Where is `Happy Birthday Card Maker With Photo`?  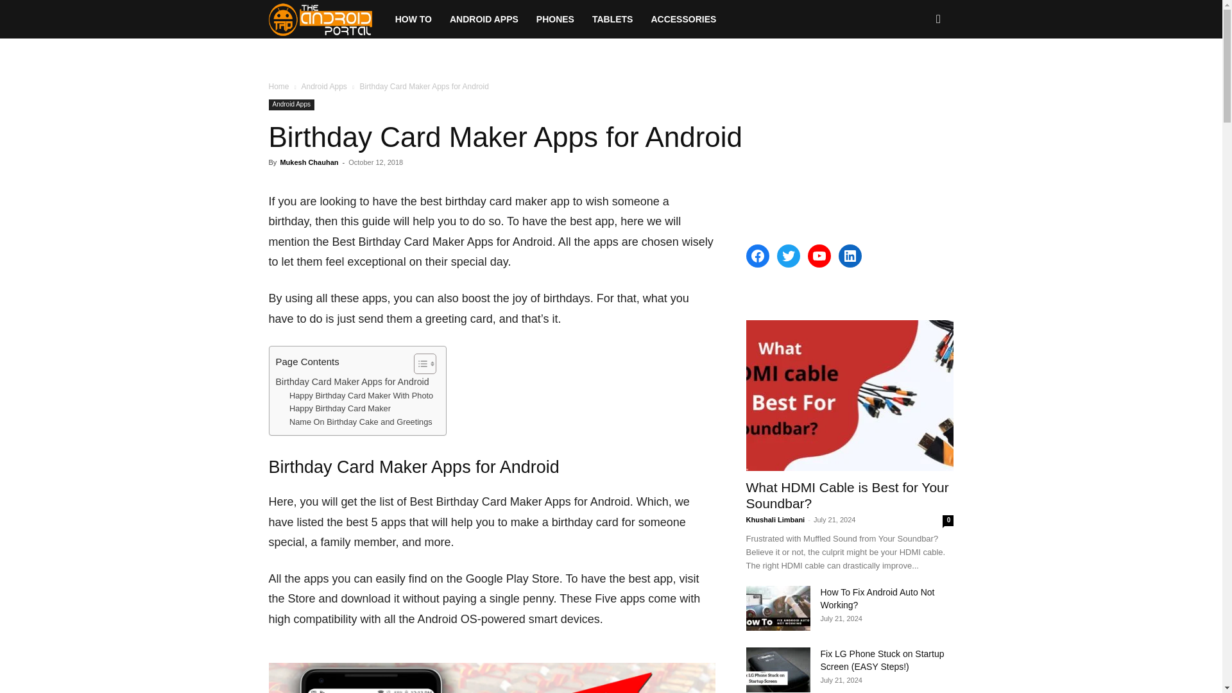
Happy Birthday Card Maker With Photo is located at coordinates (361, 395).